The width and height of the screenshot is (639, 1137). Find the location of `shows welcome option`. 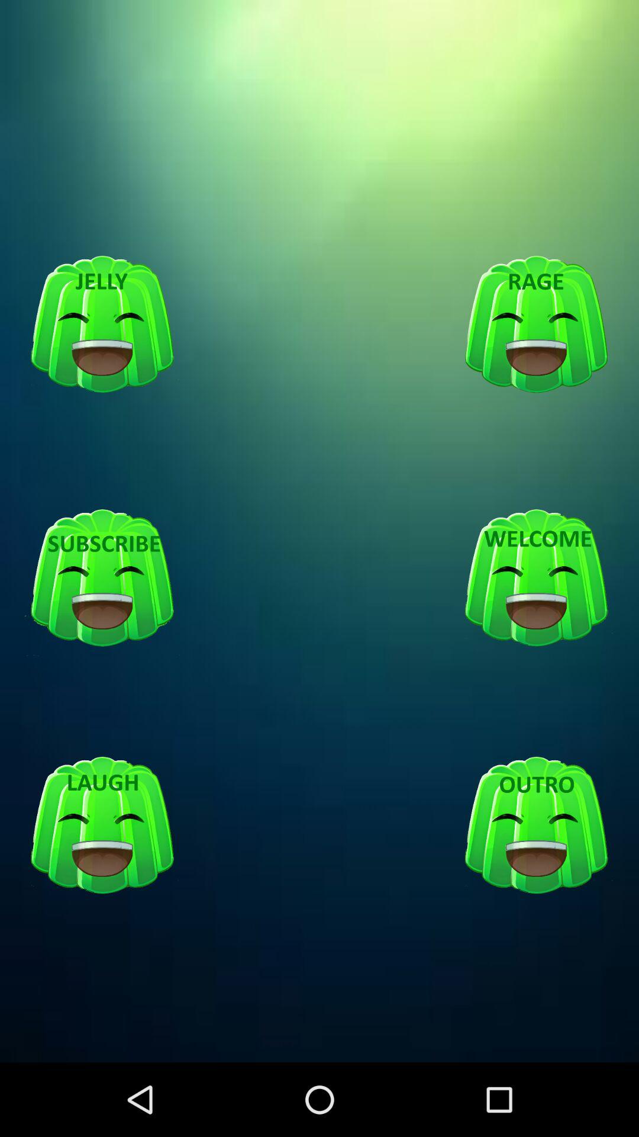

shows welcome option is located at coordinates (536, 579).